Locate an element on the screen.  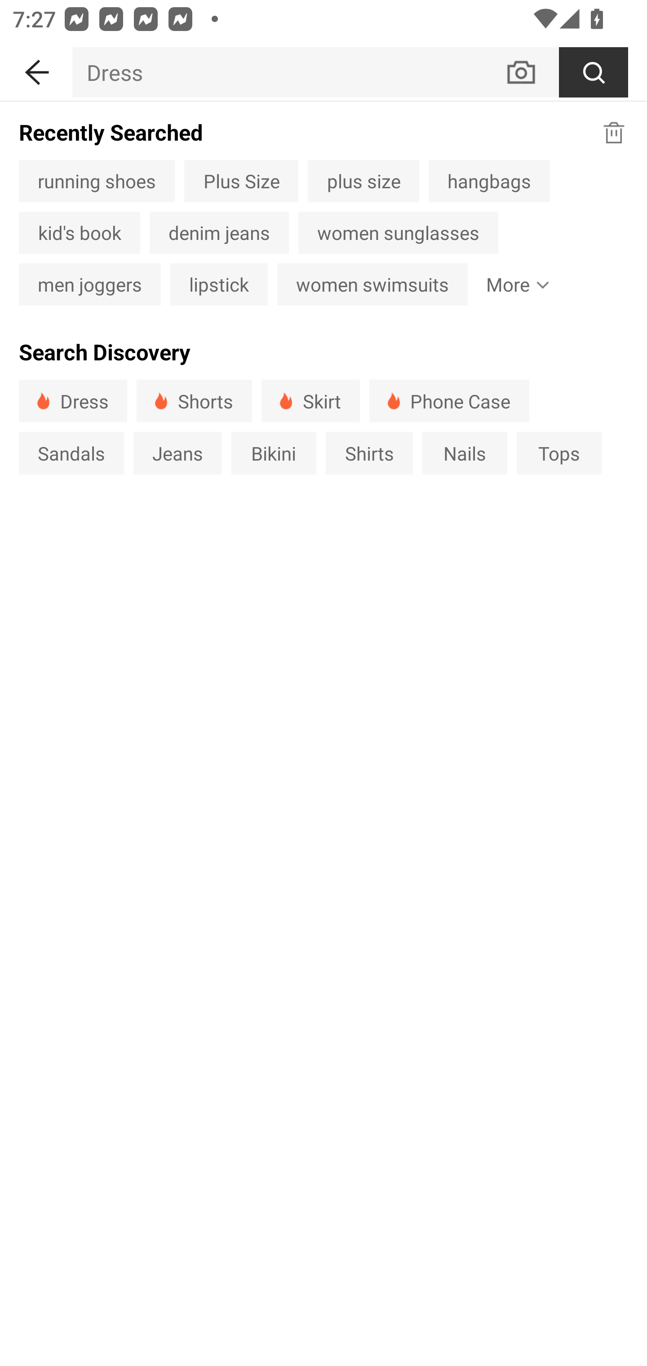
More Show More is located at coordinates (514, 284).